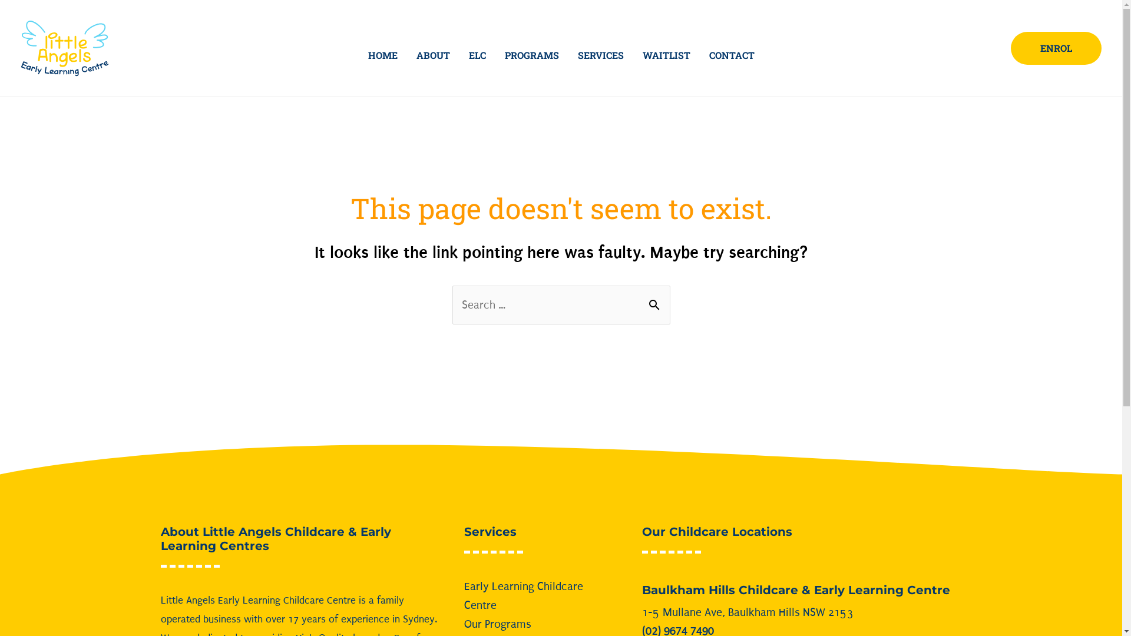  Describe the element at coordinates (732, 55) in the screenshot. I see `CONTACT` at that location.